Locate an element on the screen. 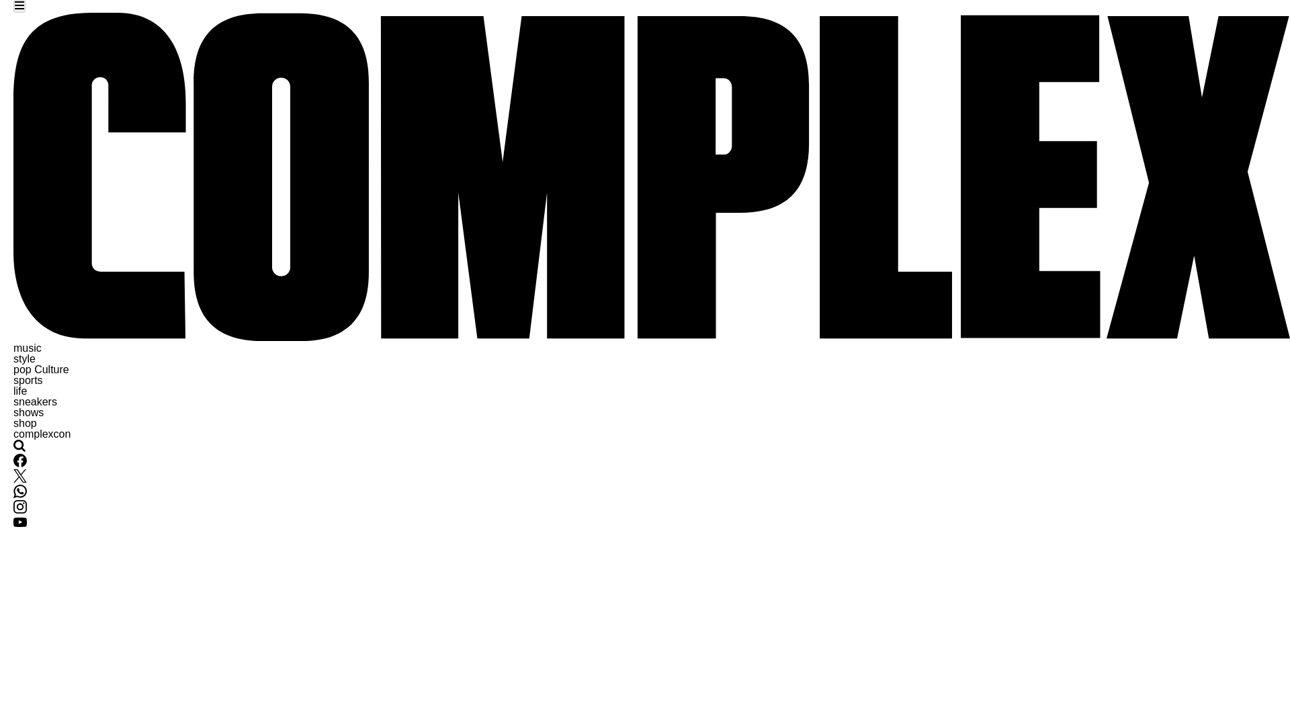 Image resolution: width=1290 pixels, height=725 pixels. Twitter Navigation Icon is located at coordinates (20, 479).